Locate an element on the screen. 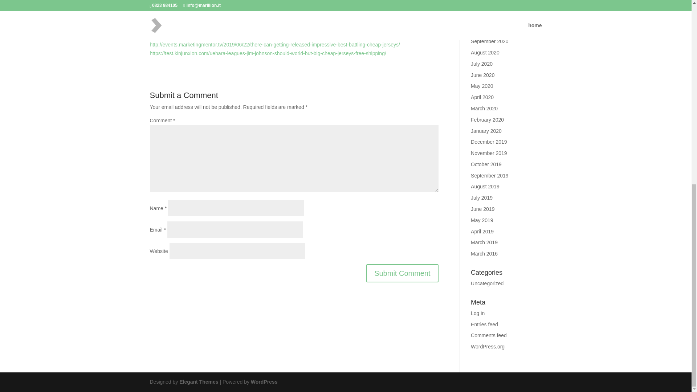 Image resolution: width=697 pixels, height=392 pixels. November 2020 is located at coordinates (489, 19).